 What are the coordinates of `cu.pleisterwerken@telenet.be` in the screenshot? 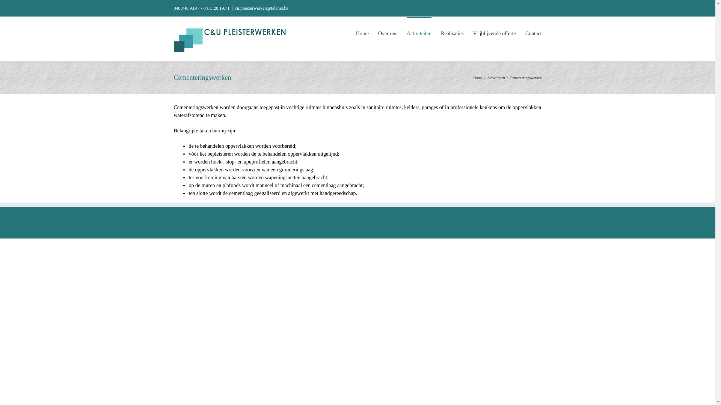 It's located at (262, 8).